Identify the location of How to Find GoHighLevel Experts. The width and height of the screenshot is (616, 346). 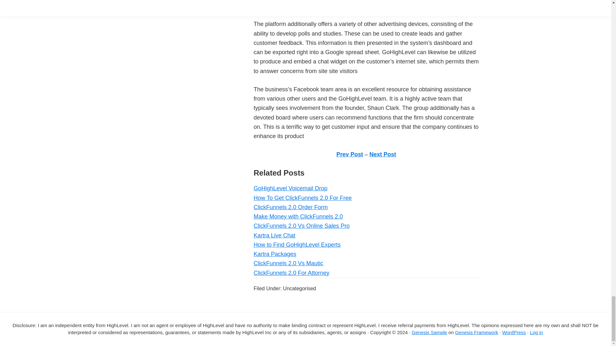
(297, 245).